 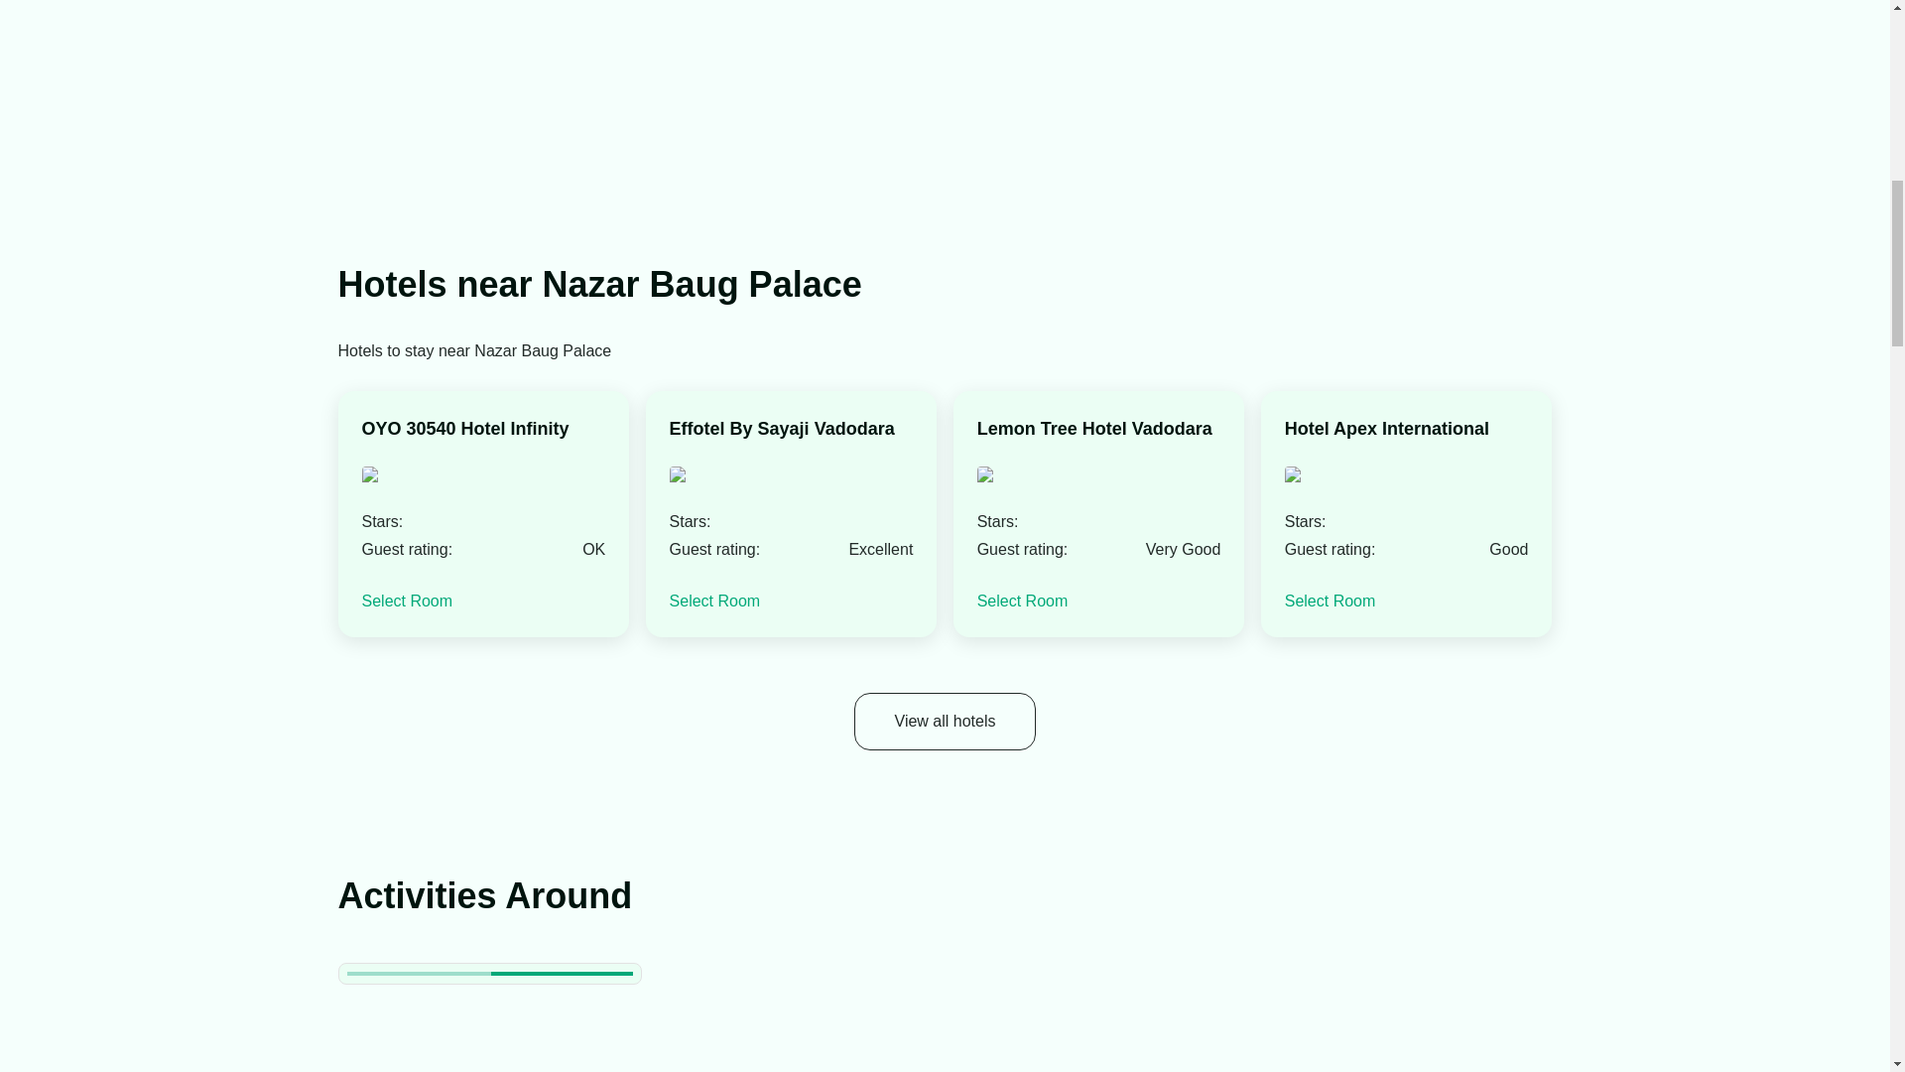 I want to click on OYO 30540 Hotel Infinity, so click(x=464, y=429).